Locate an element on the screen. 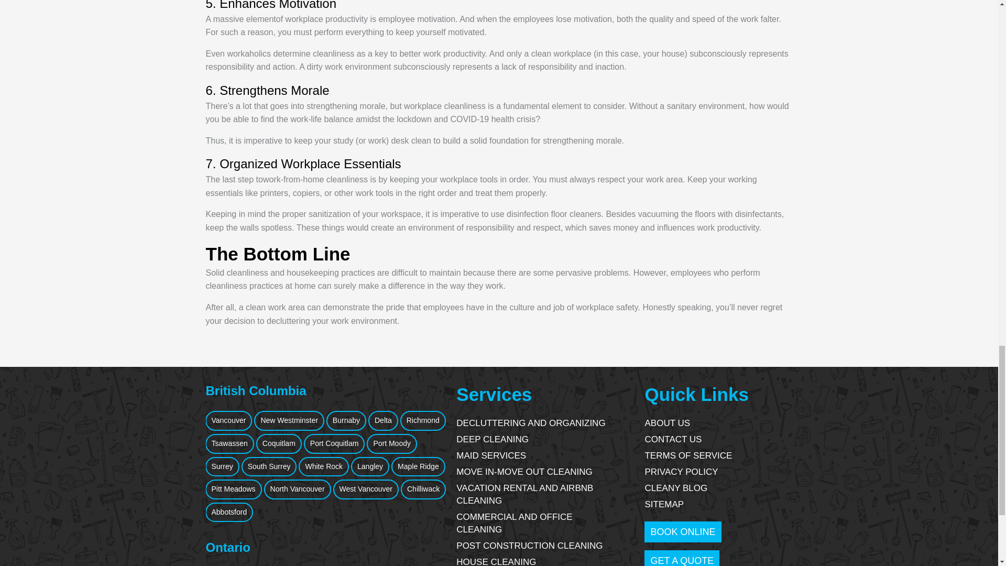  Pitt Meadows is located at coordinates (233, 489).